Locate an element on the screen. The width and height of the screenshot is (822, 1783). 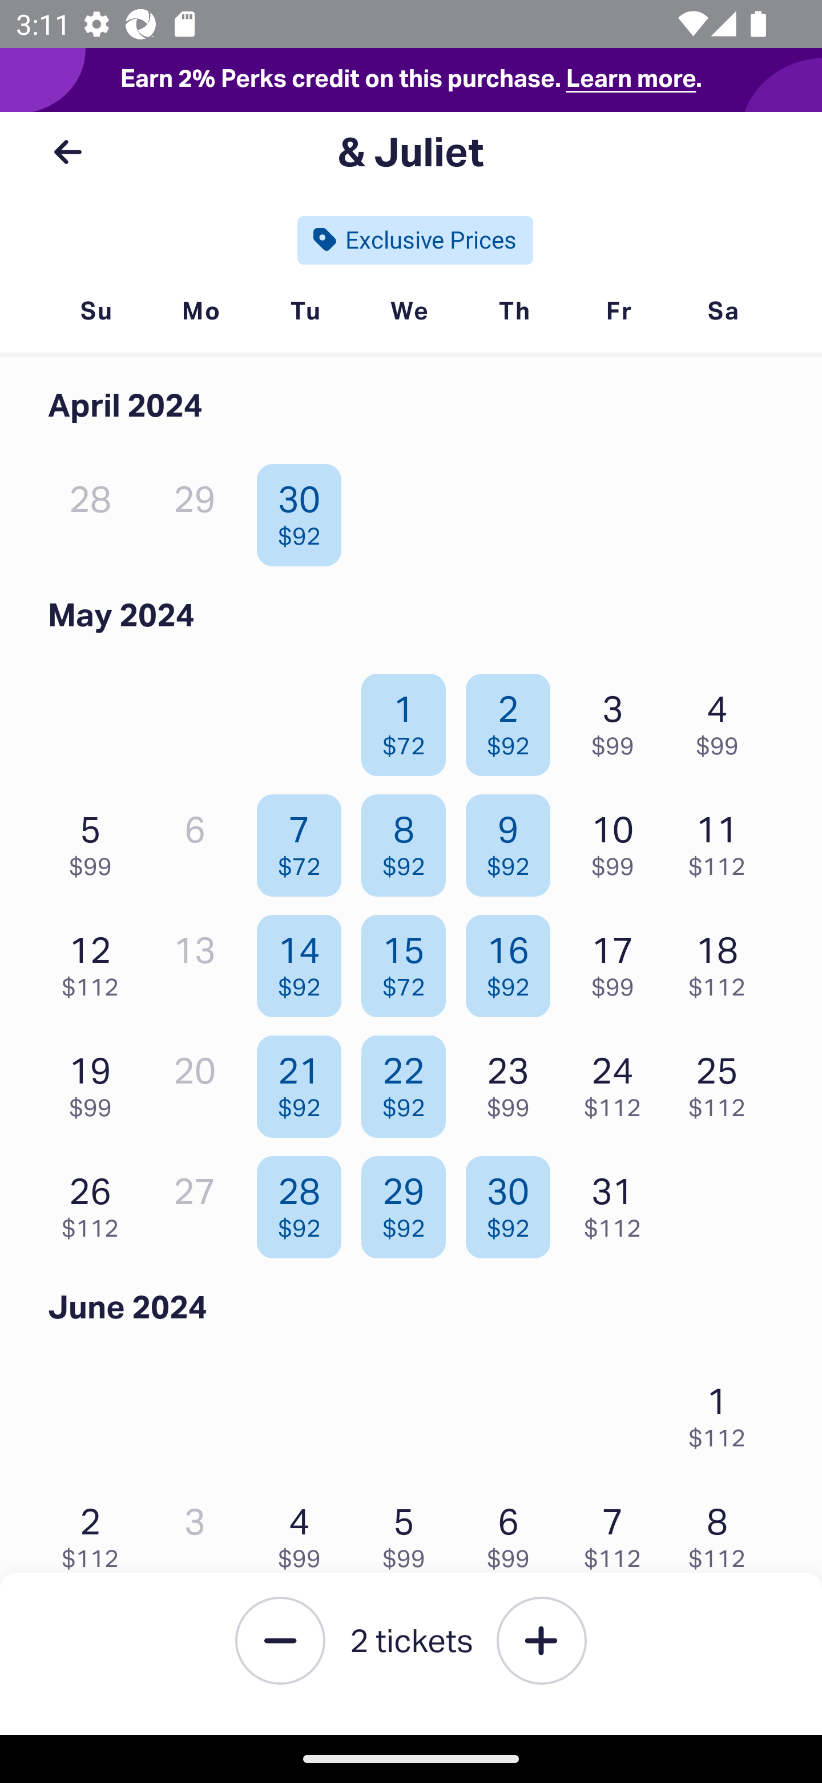
12 $112 is located at coordinates (96, 961).